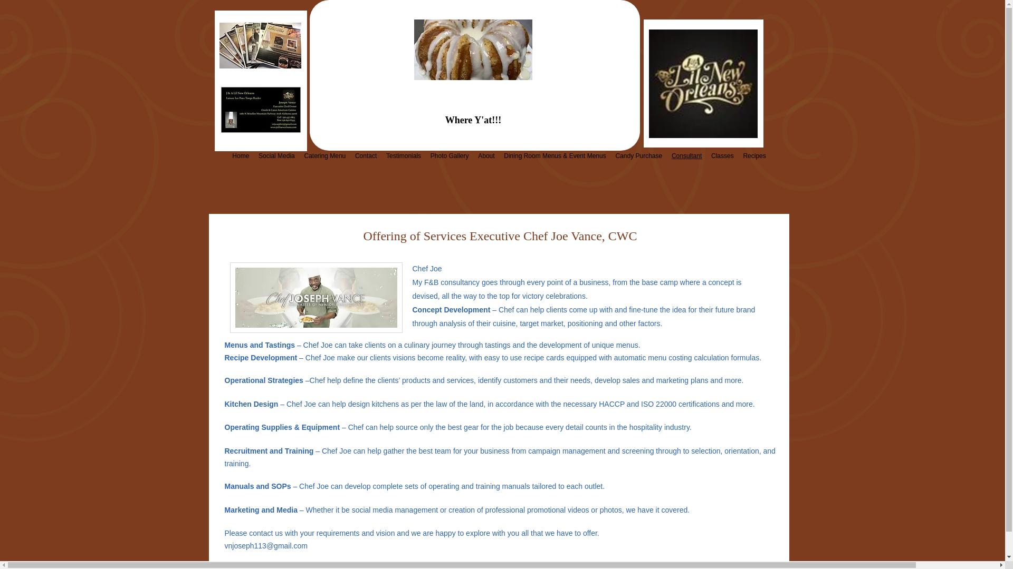 The width and height of the screenshot is (1013, 569). I want to click on Catering Menu, so click(325, 156).